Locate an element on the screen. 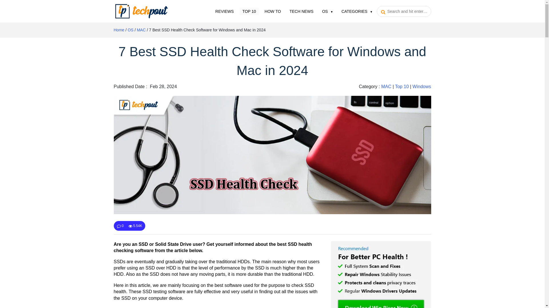 The width and height of the screenshot is (549, 308). OS is located at coordinates (327, 11).